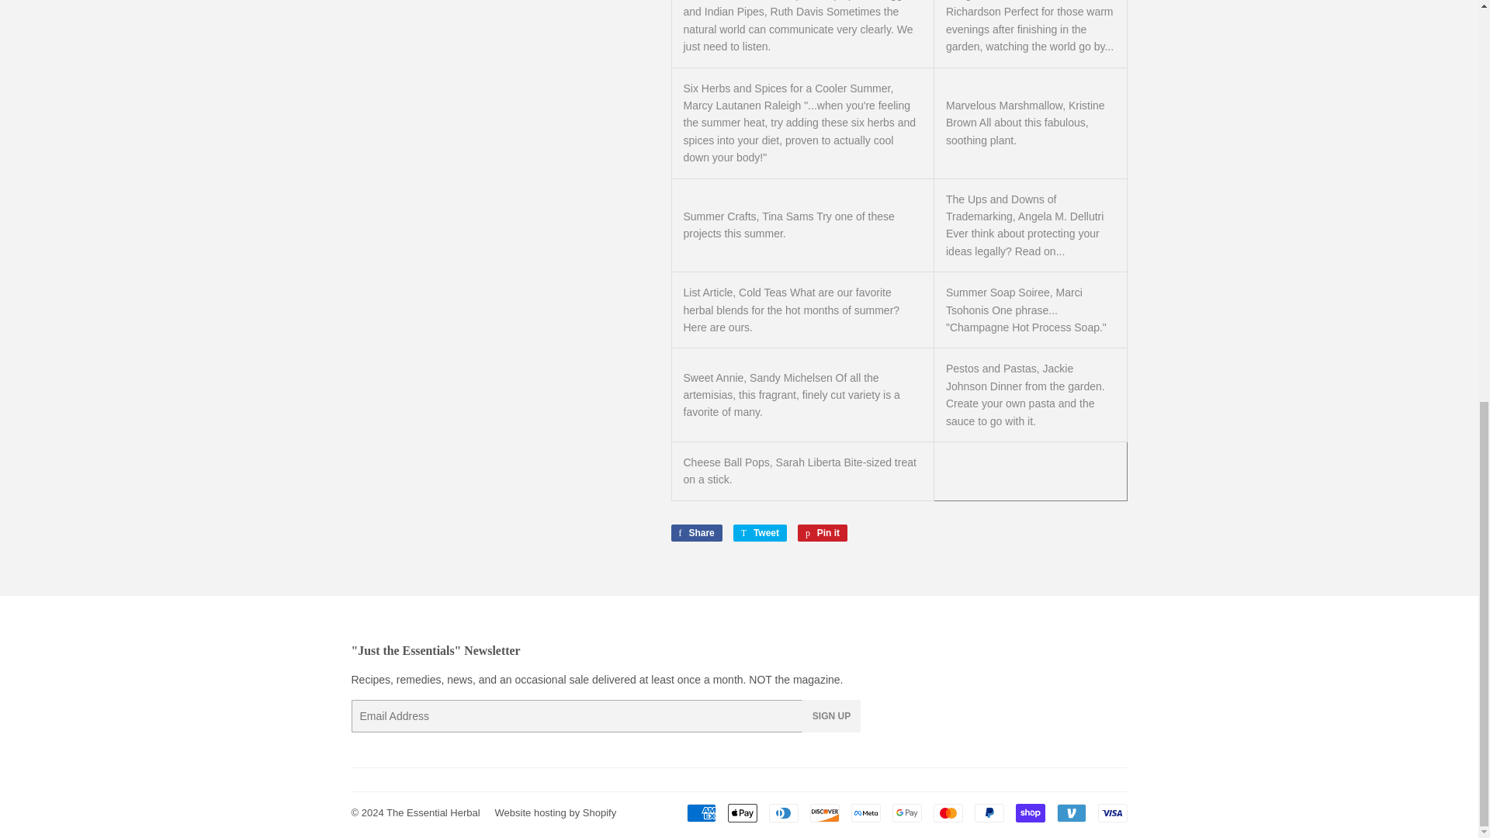 The height and width of the screenshot is (838, 1490). Describe the element at coordinates (782, 812) in the screenshot. I see `Diners Club` at that location.